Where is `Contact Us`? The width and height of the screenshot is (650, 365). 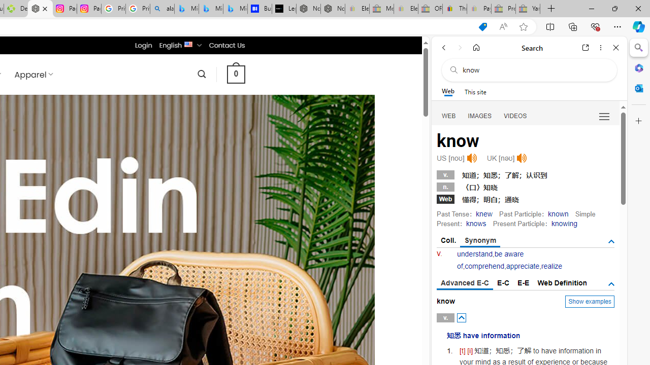
Contact Us is located at coordinates (226, 45).